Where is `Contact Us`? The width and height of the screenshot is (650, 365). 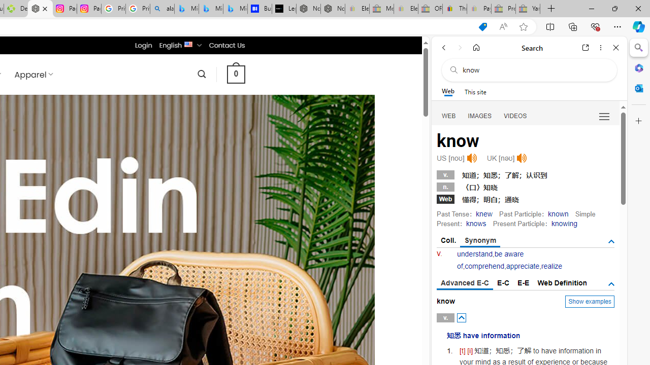
Contact Us is located at coordinates (226, 45).